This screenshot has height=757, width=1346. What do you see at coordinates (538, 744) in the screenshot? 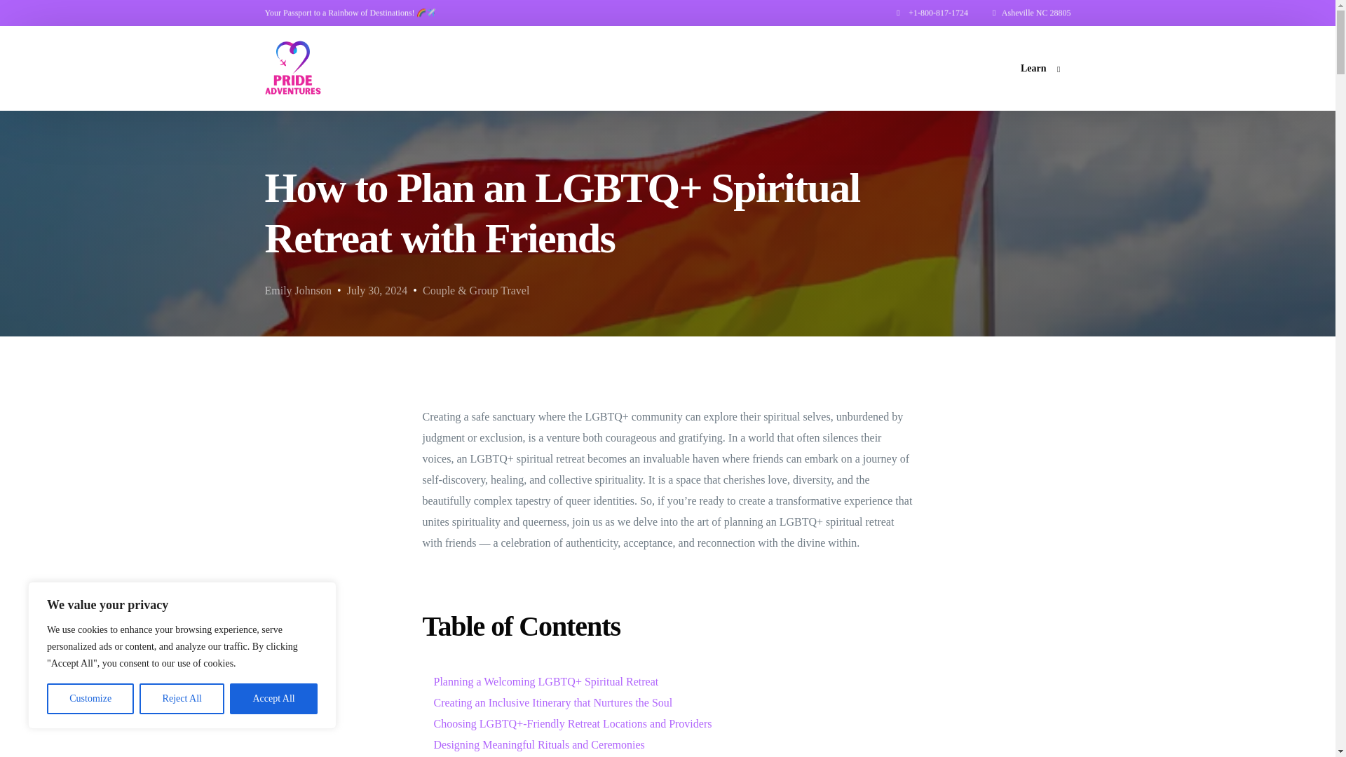
I see `Designing Meaningful Rituals and Ceremonies` at bounding box center [538, 744].